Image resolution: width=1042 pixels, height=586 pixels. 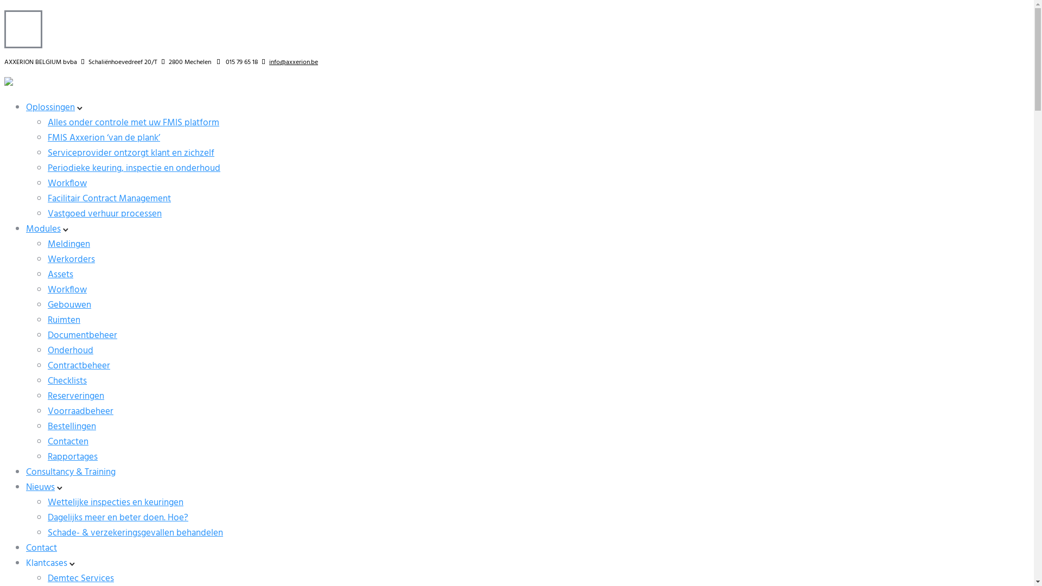 What do you see at coordinates (67, 381) in the screenshot?
I see `Checklists` at bounding box center [67, 381].